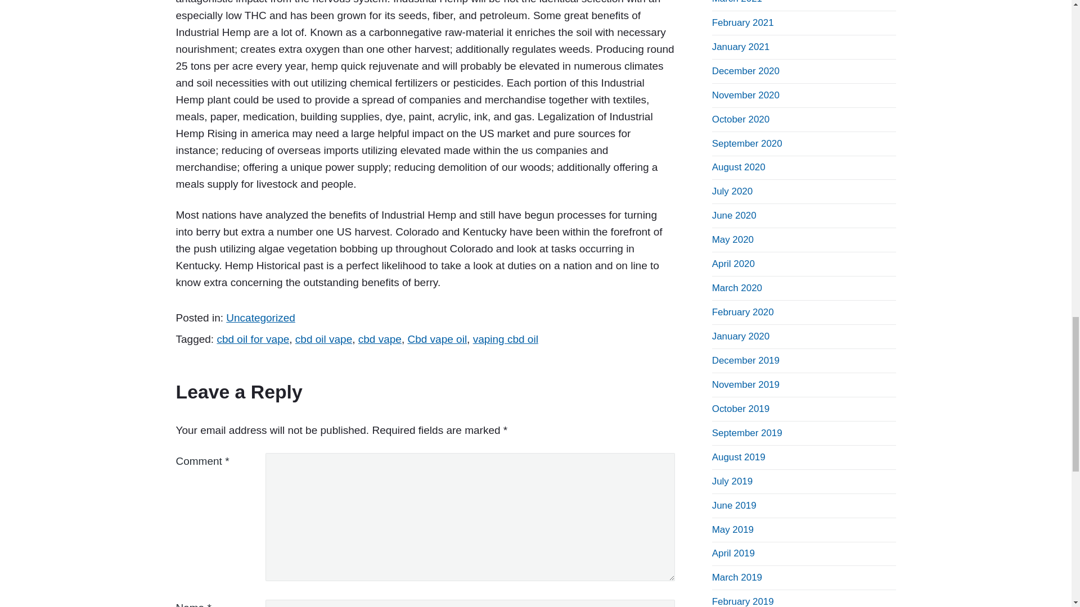 The width and height of the screenshot is (1080, 607). What do you see at coordinates (253, 339) in the screenshot?
I see `cbd oil for vape` at bounding box center [253, 339].